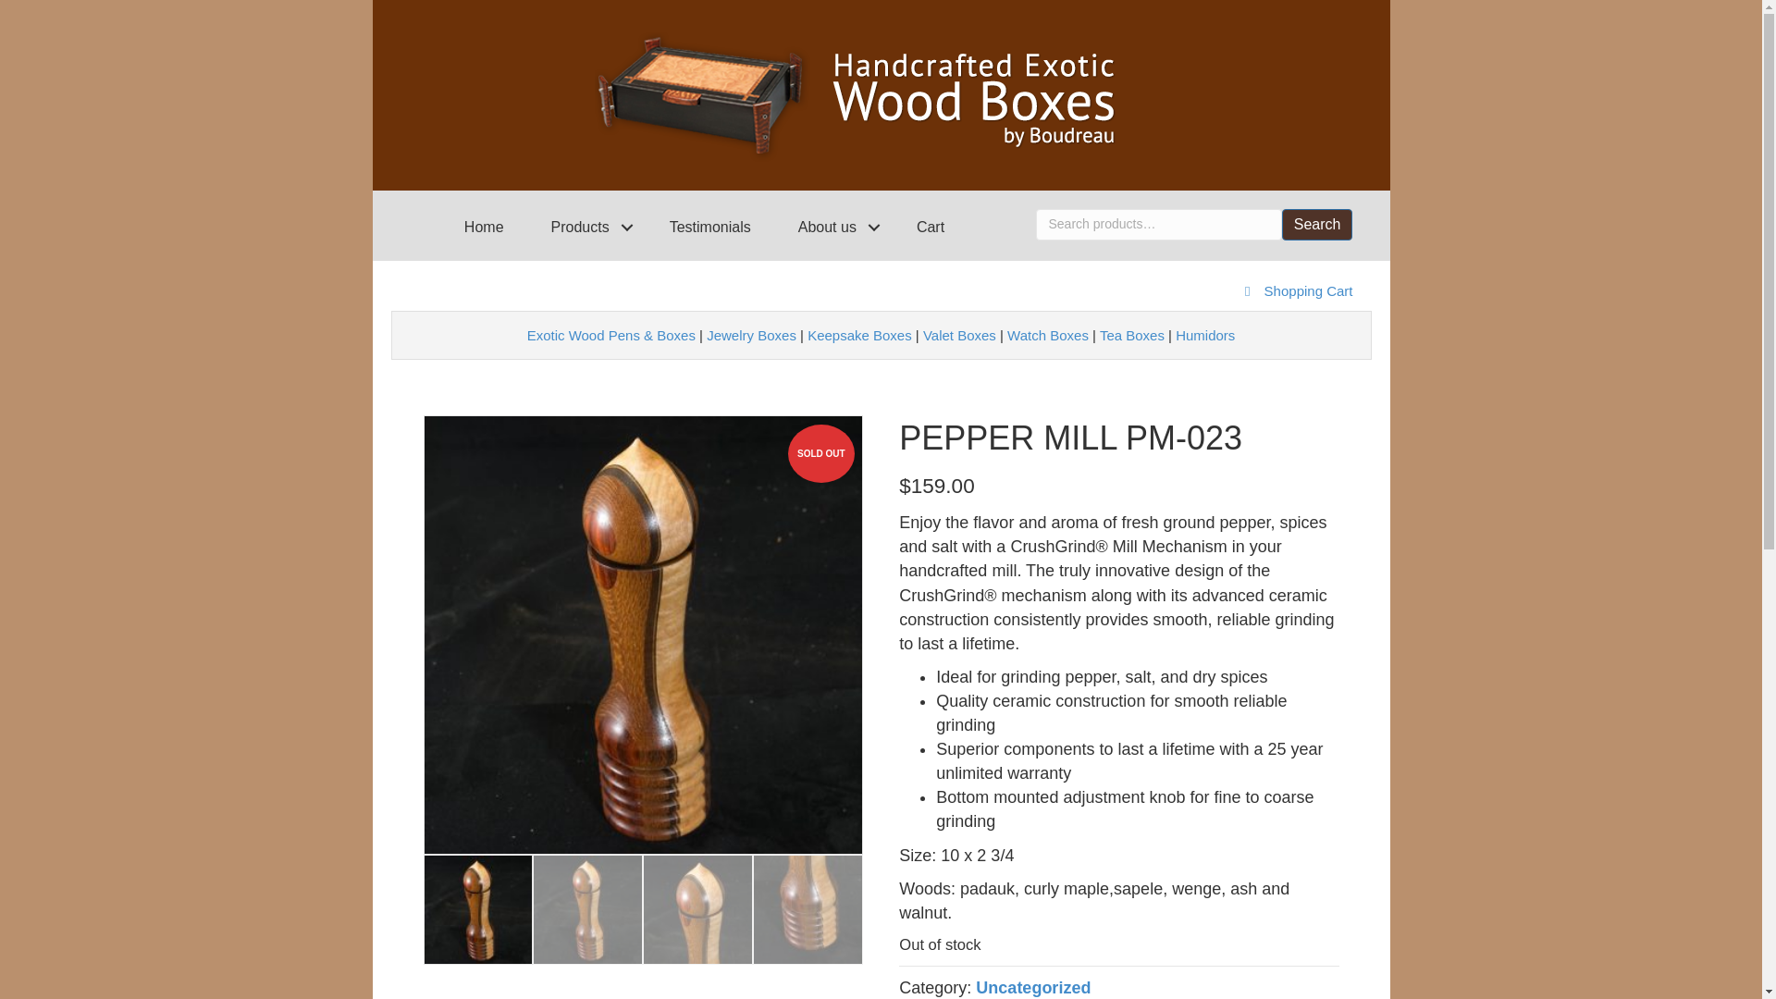  Describe the element at coordinates (931, 227) in the screenshot. I see `Cart` at that location.